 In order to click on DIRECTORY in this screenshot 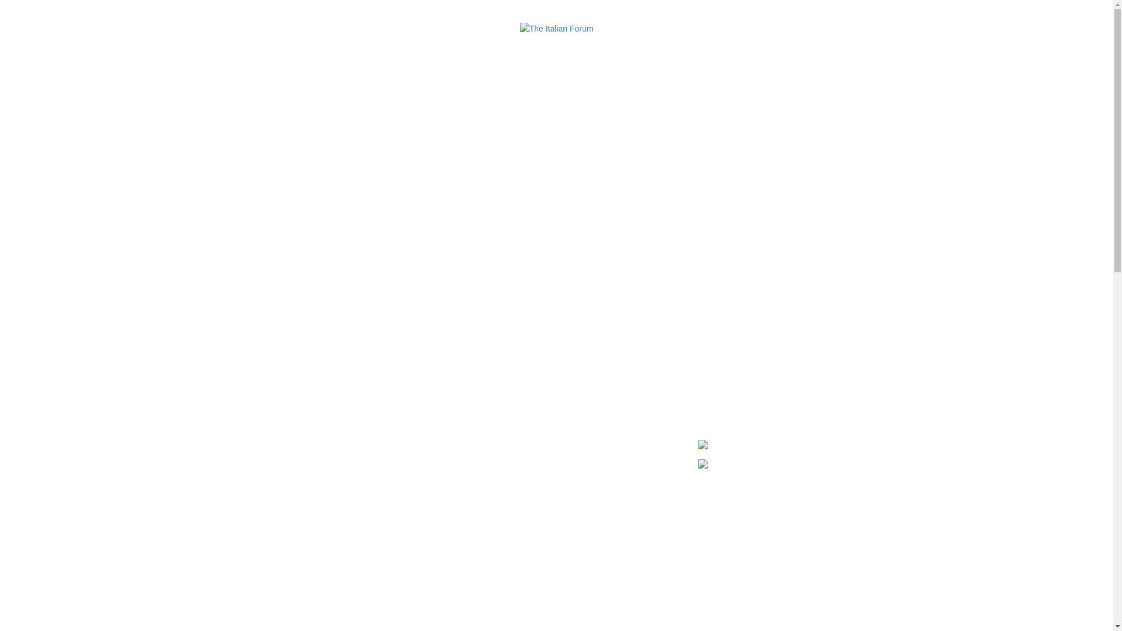, I will do `click(401, 37)`.